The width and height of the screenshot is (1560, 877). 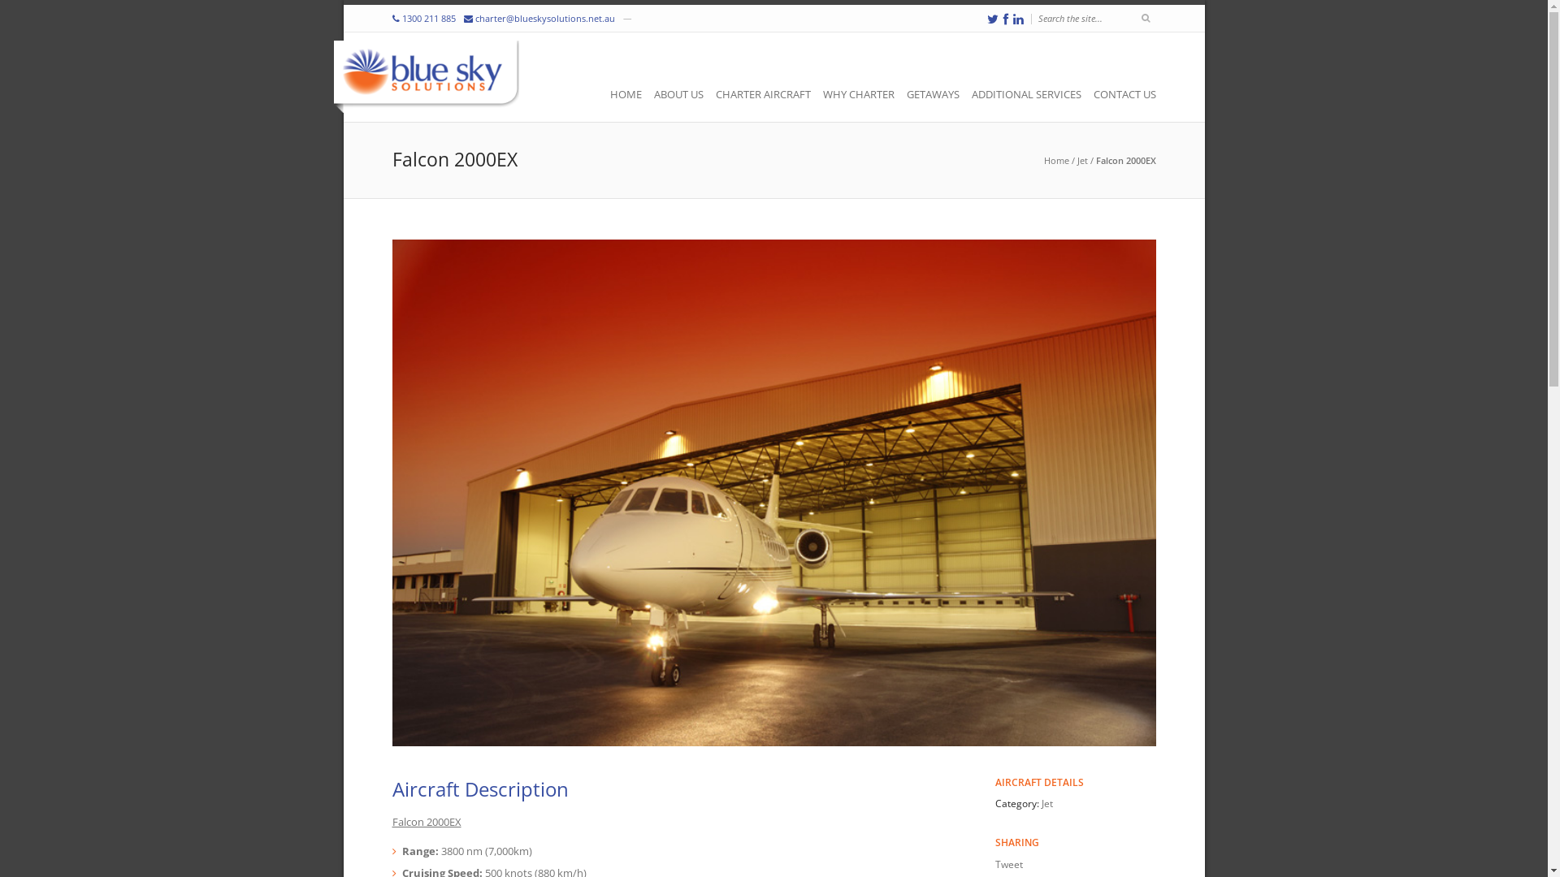 What do you see at coordinates (862, 94) in the screenshot?
I see `WHY CHARTER` at bounding box center [862, 94].